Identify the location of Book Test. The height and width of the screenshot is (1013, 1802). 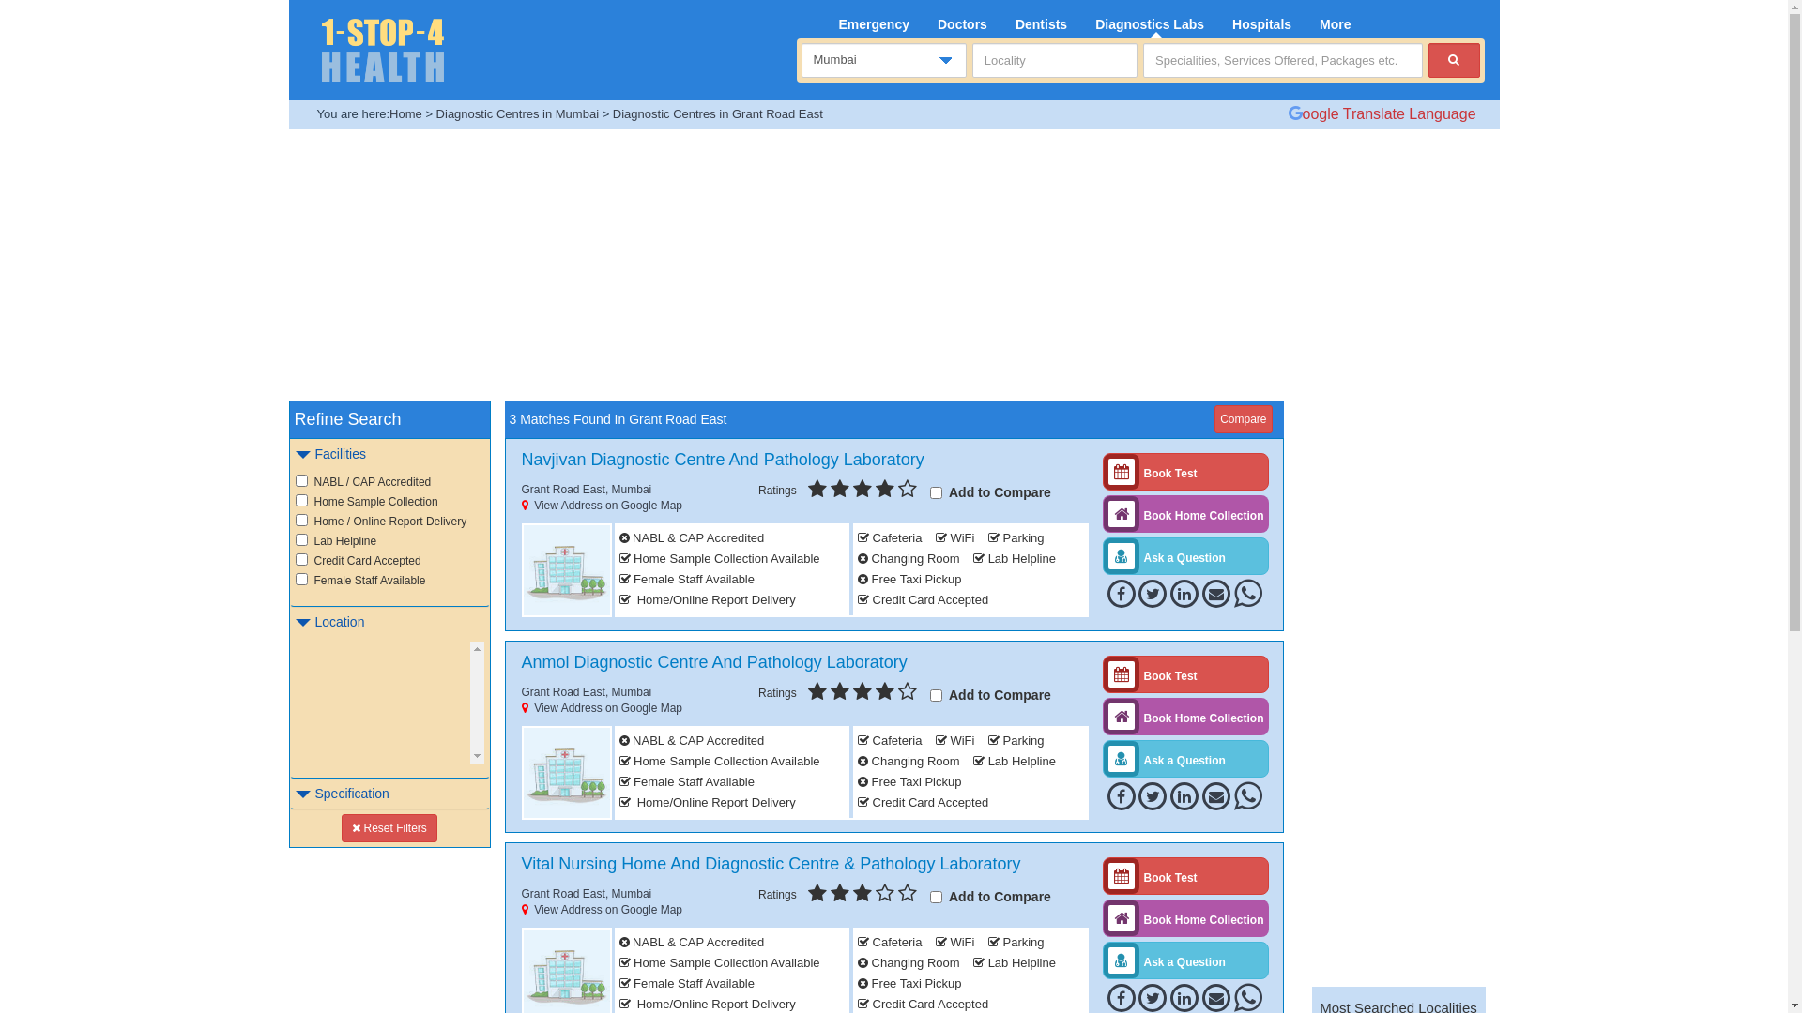
(1184, 674).